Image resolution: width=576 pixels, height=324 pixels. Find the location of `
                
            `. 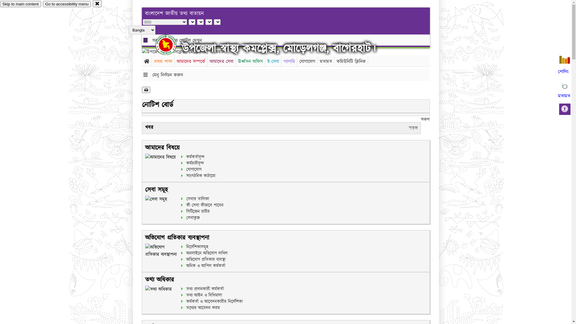


                
             is located at coordinates (171, 45).